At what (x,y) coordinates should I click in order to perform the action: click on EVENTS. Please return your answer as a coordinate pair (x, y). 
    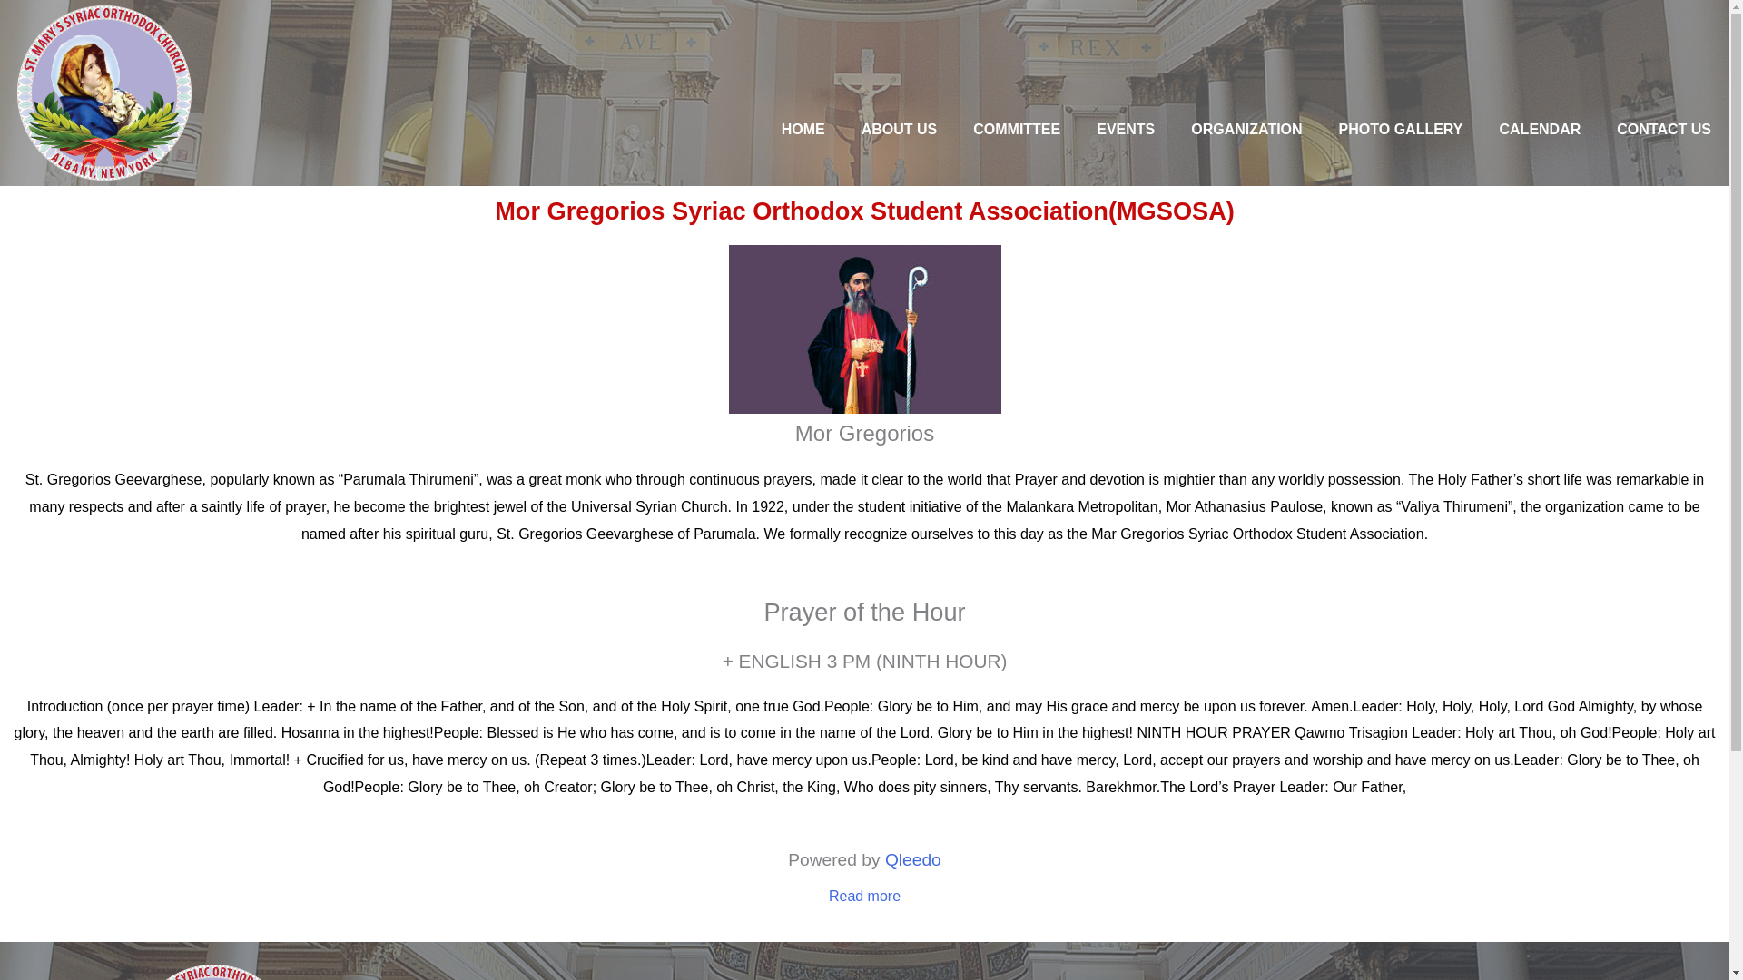
    Looking at the image, I should click on (1126, 129).